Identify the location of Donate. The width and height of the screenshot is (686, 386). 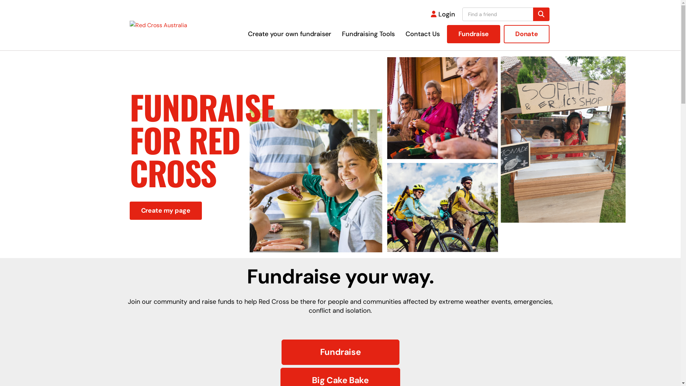
(527, 34).